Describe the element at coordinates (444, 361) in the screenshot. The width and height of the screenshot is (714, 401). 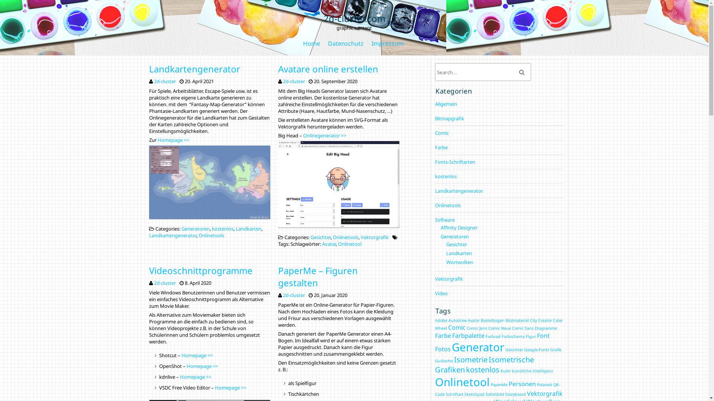
I see `Guilloche` at that location.